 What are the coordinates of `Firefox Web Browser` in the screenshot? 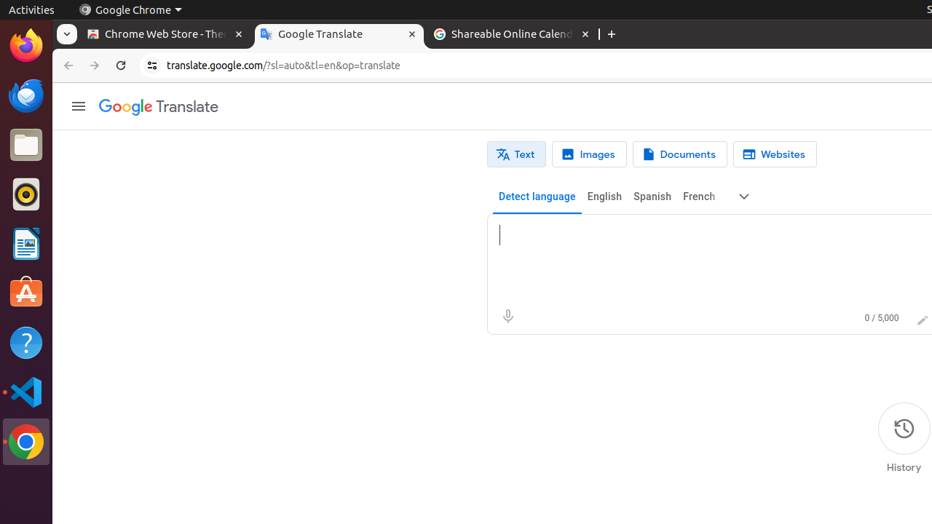 It's located at (26, 46).